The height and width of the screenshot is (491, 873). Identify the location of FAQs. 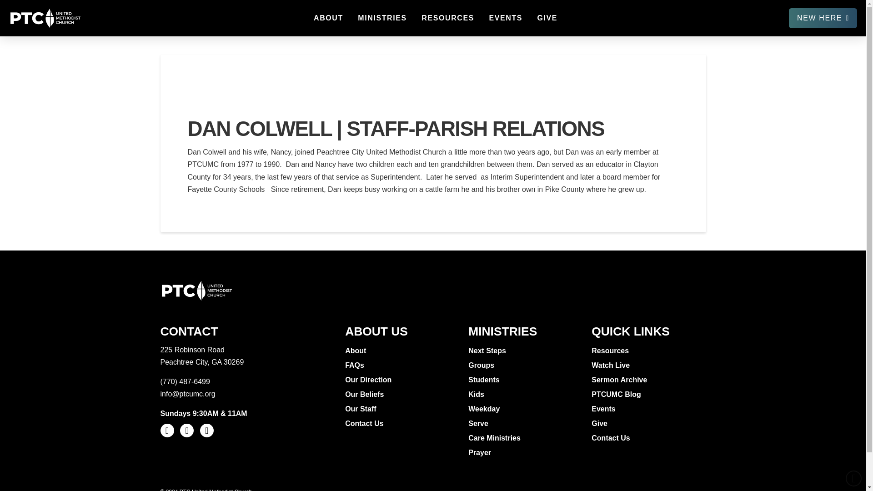
(356, 366).